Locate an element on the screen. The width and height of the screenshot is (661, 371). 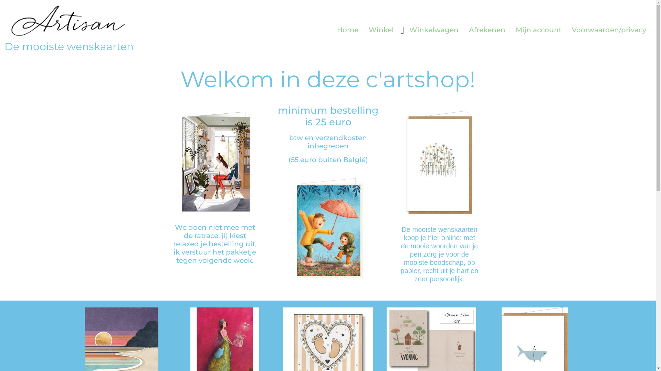
Afrekenen is located at coordinates (487, 30).